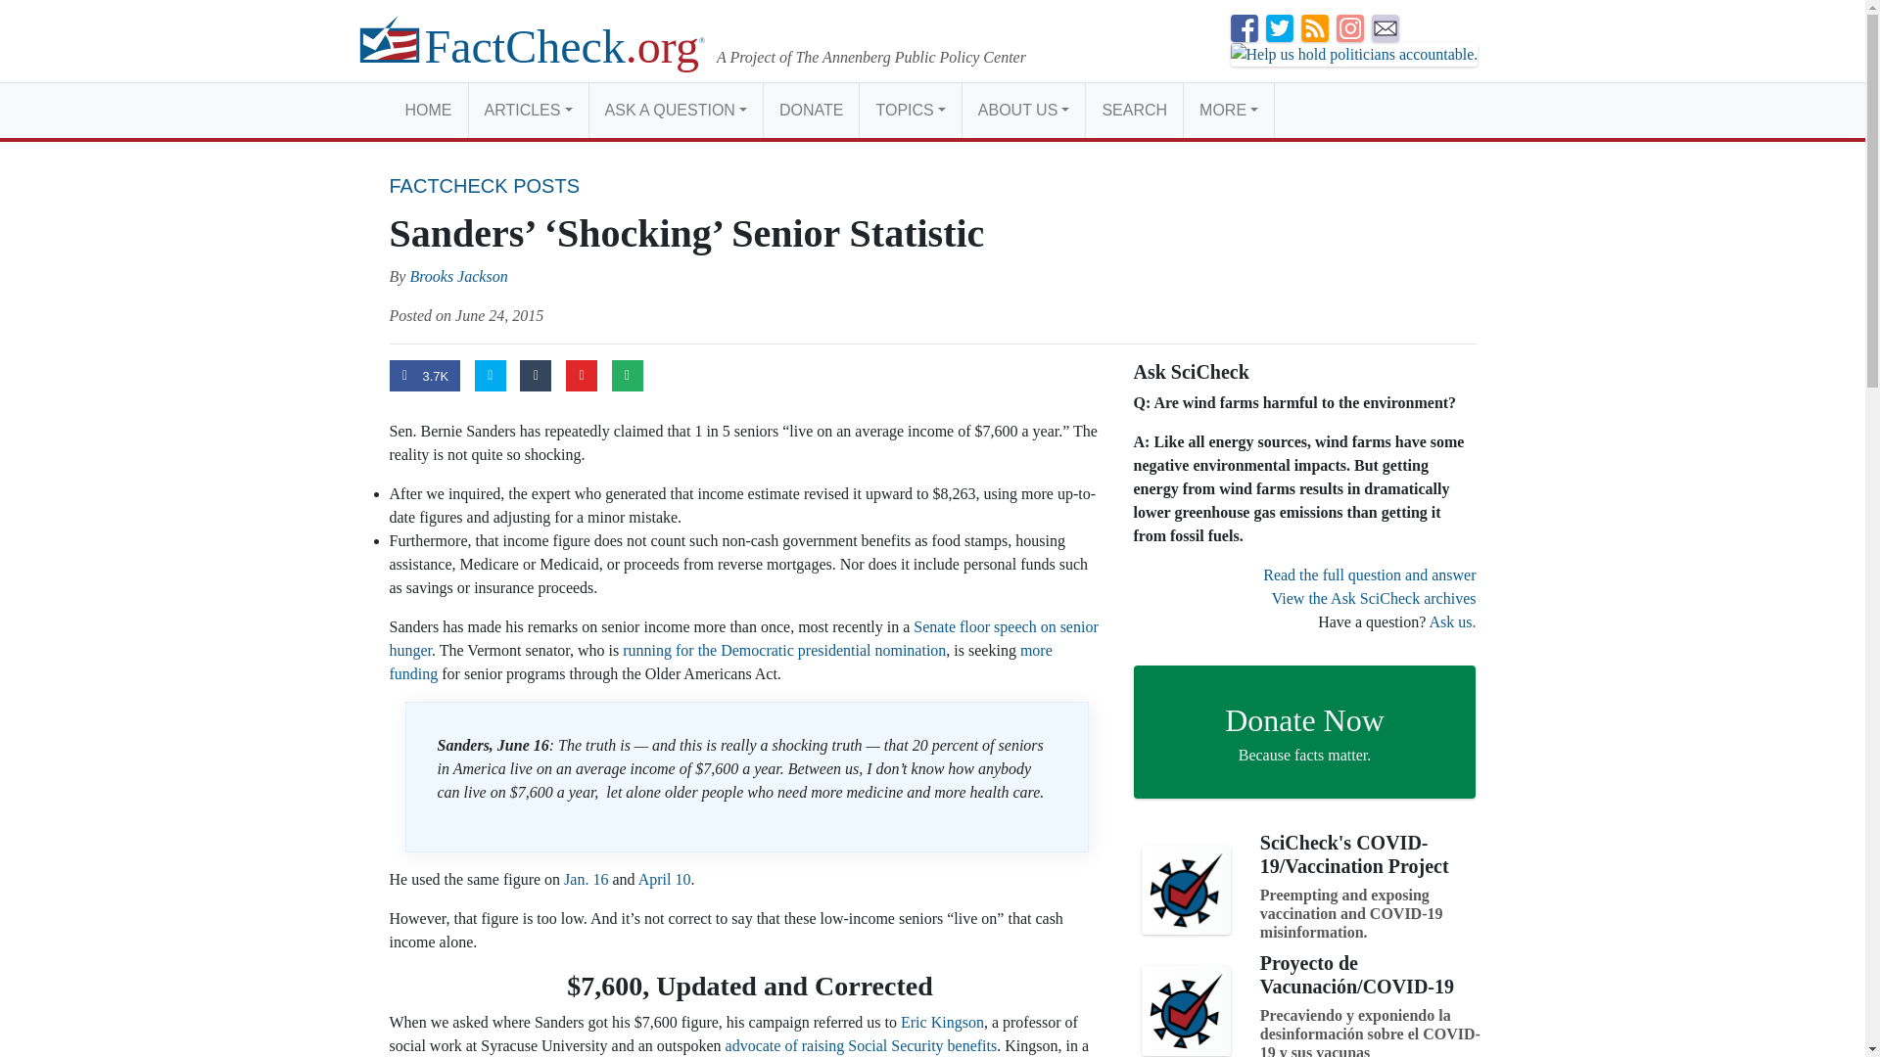 The width and height of the screenshot is (1880, 1057). What do you see at coordinates (910, 110) in the screenshot?
I see `TOPICS` at bounding box center [910, 110].